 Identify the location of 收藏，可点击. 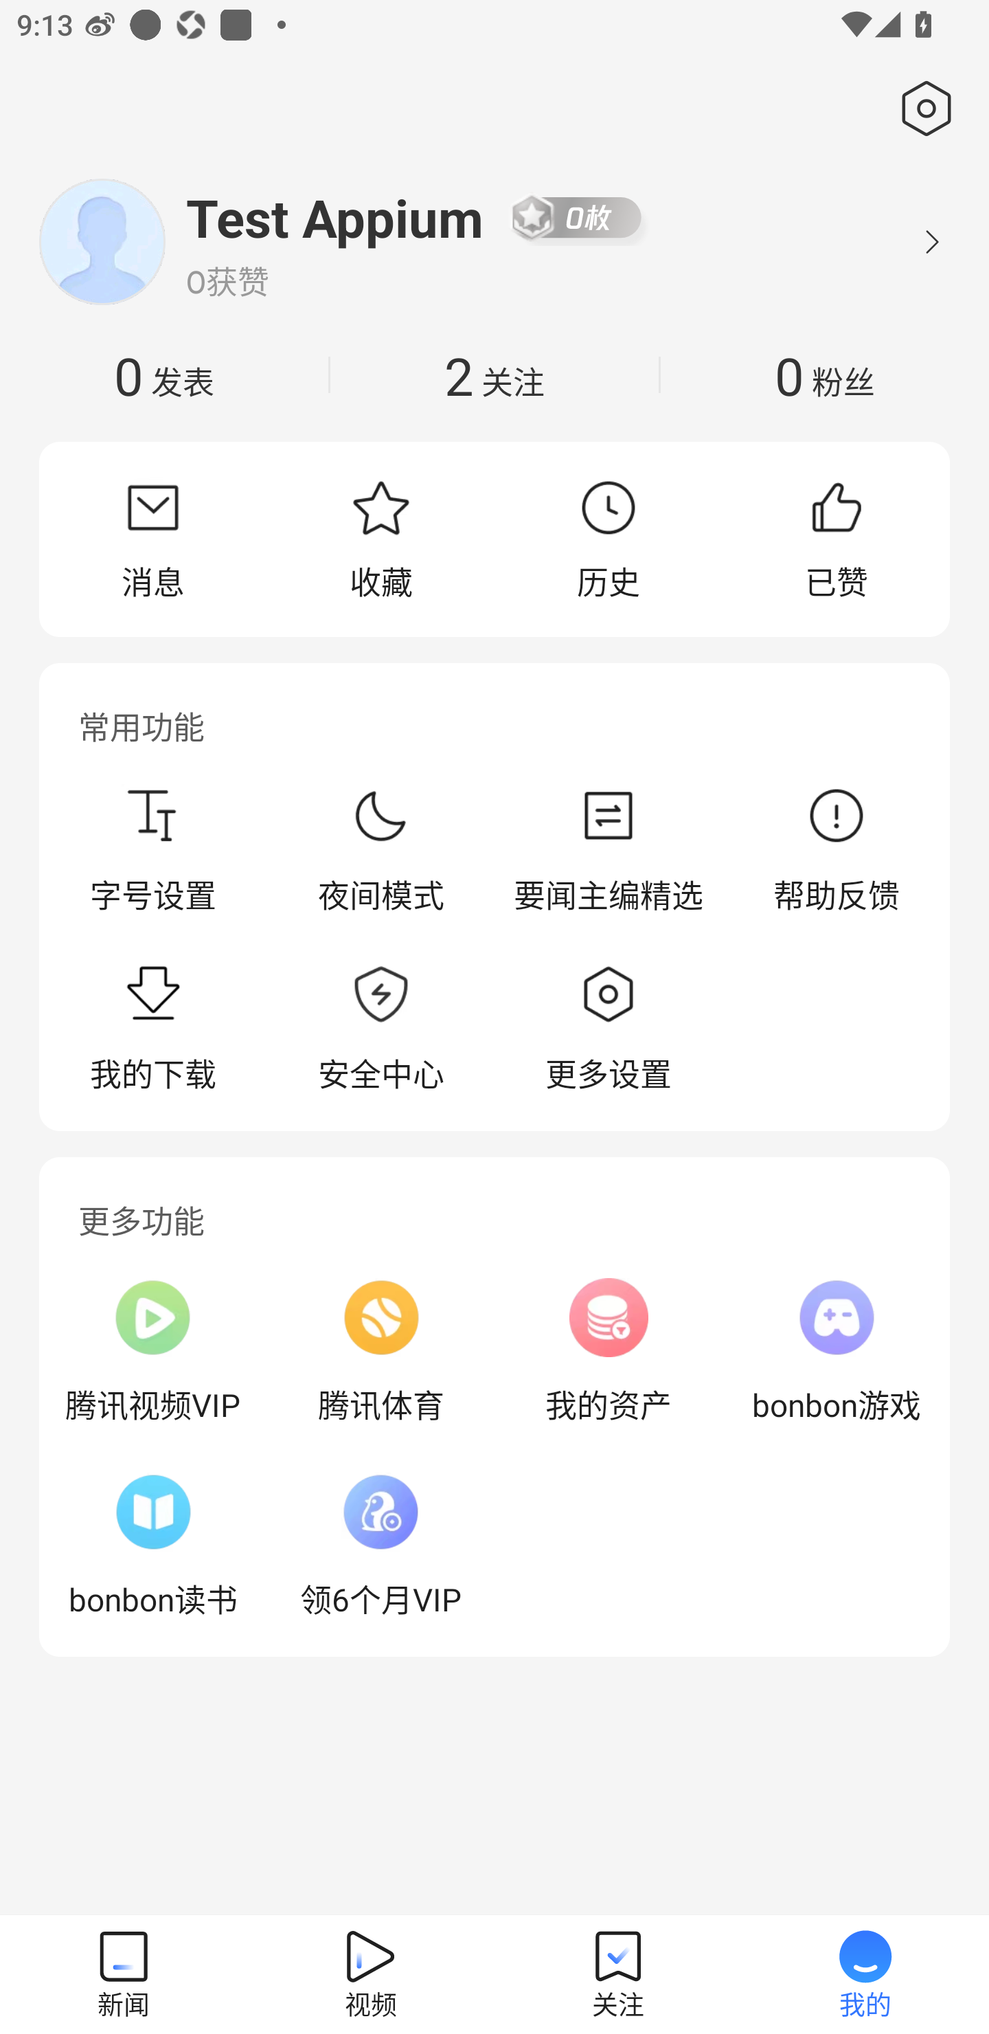
(380, 539).